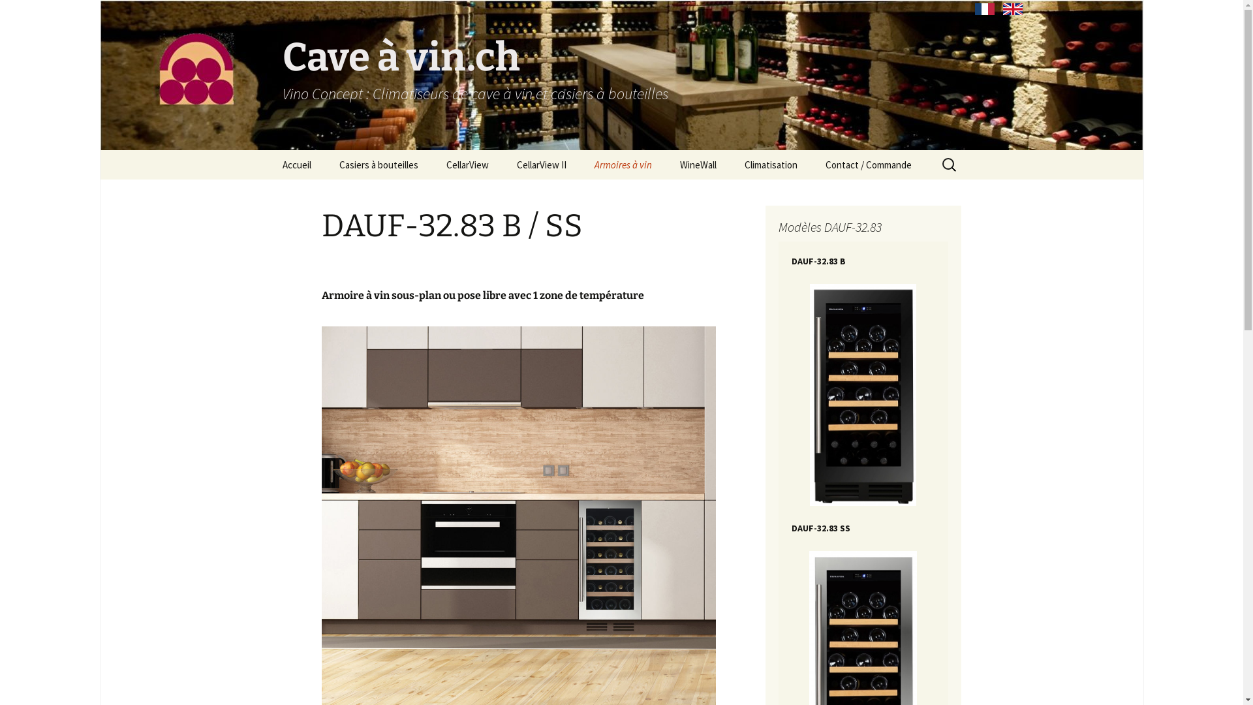  What do you see at coordinates (1013, 9) in the screenshot?
I see `English` at bounding box center [1013, 9].